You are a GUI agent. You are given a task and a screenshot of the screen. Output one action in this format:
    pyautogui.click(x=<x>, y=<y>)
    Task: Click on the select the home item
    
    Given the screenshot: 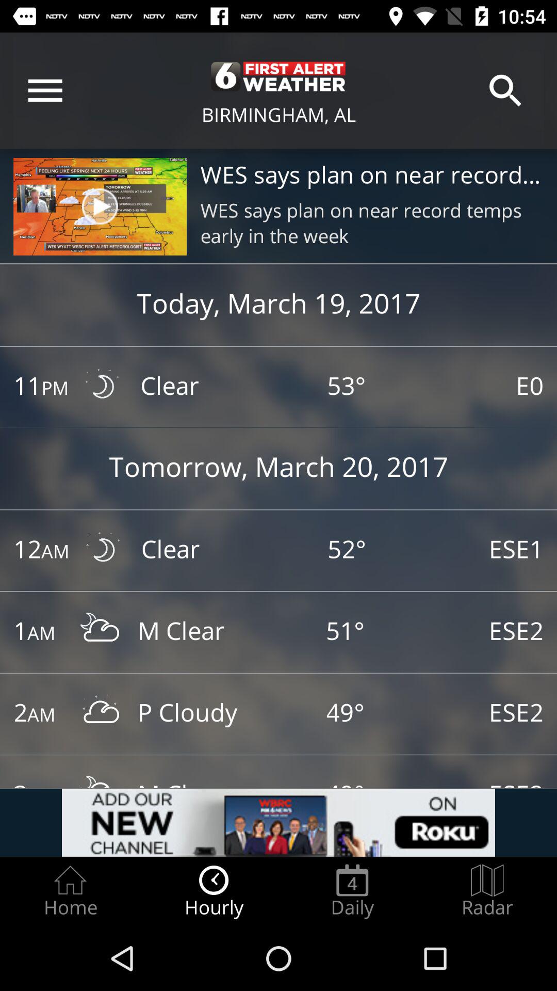 What is the action you would take?
    pyautogui.click(x=70, y=891)
    